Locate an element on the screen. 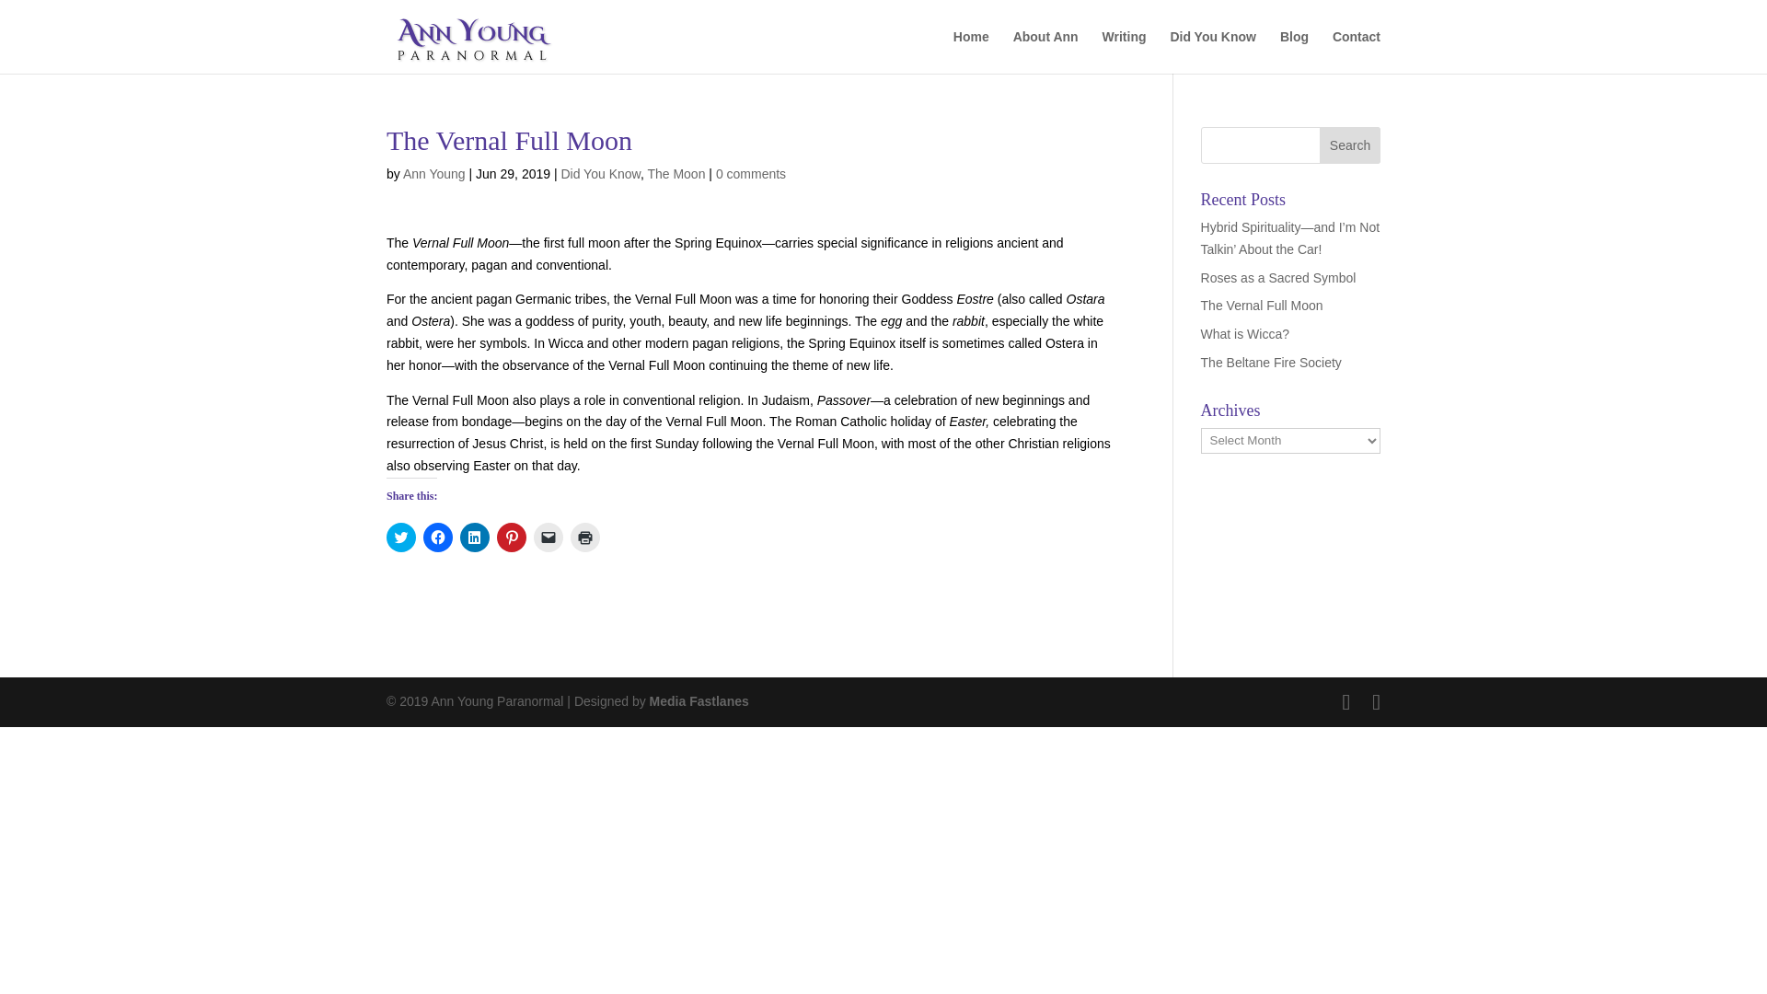 Image resolution: width=1767 pixels, height=994 pixels. The Vernal Full Moon is located at coordinates (1263, 306).